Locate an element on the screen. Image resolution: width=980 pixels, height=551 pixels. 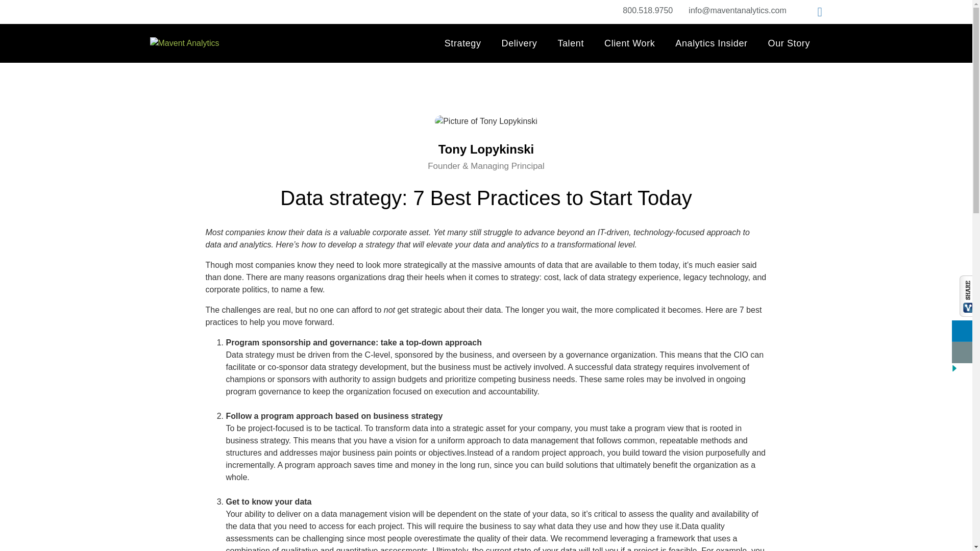
Talent is located at coordinates (570, 43).